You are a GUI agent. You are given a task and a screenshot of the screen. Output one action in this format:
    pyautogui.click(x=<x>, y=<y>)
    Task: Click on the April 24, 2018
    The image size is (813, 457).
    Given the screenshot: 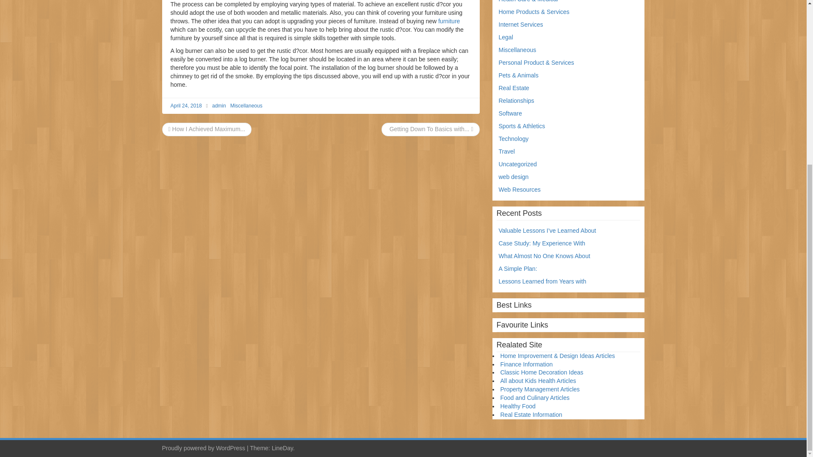 What is the action you would take?
    pyautogui.click(x=185, y=106)
    